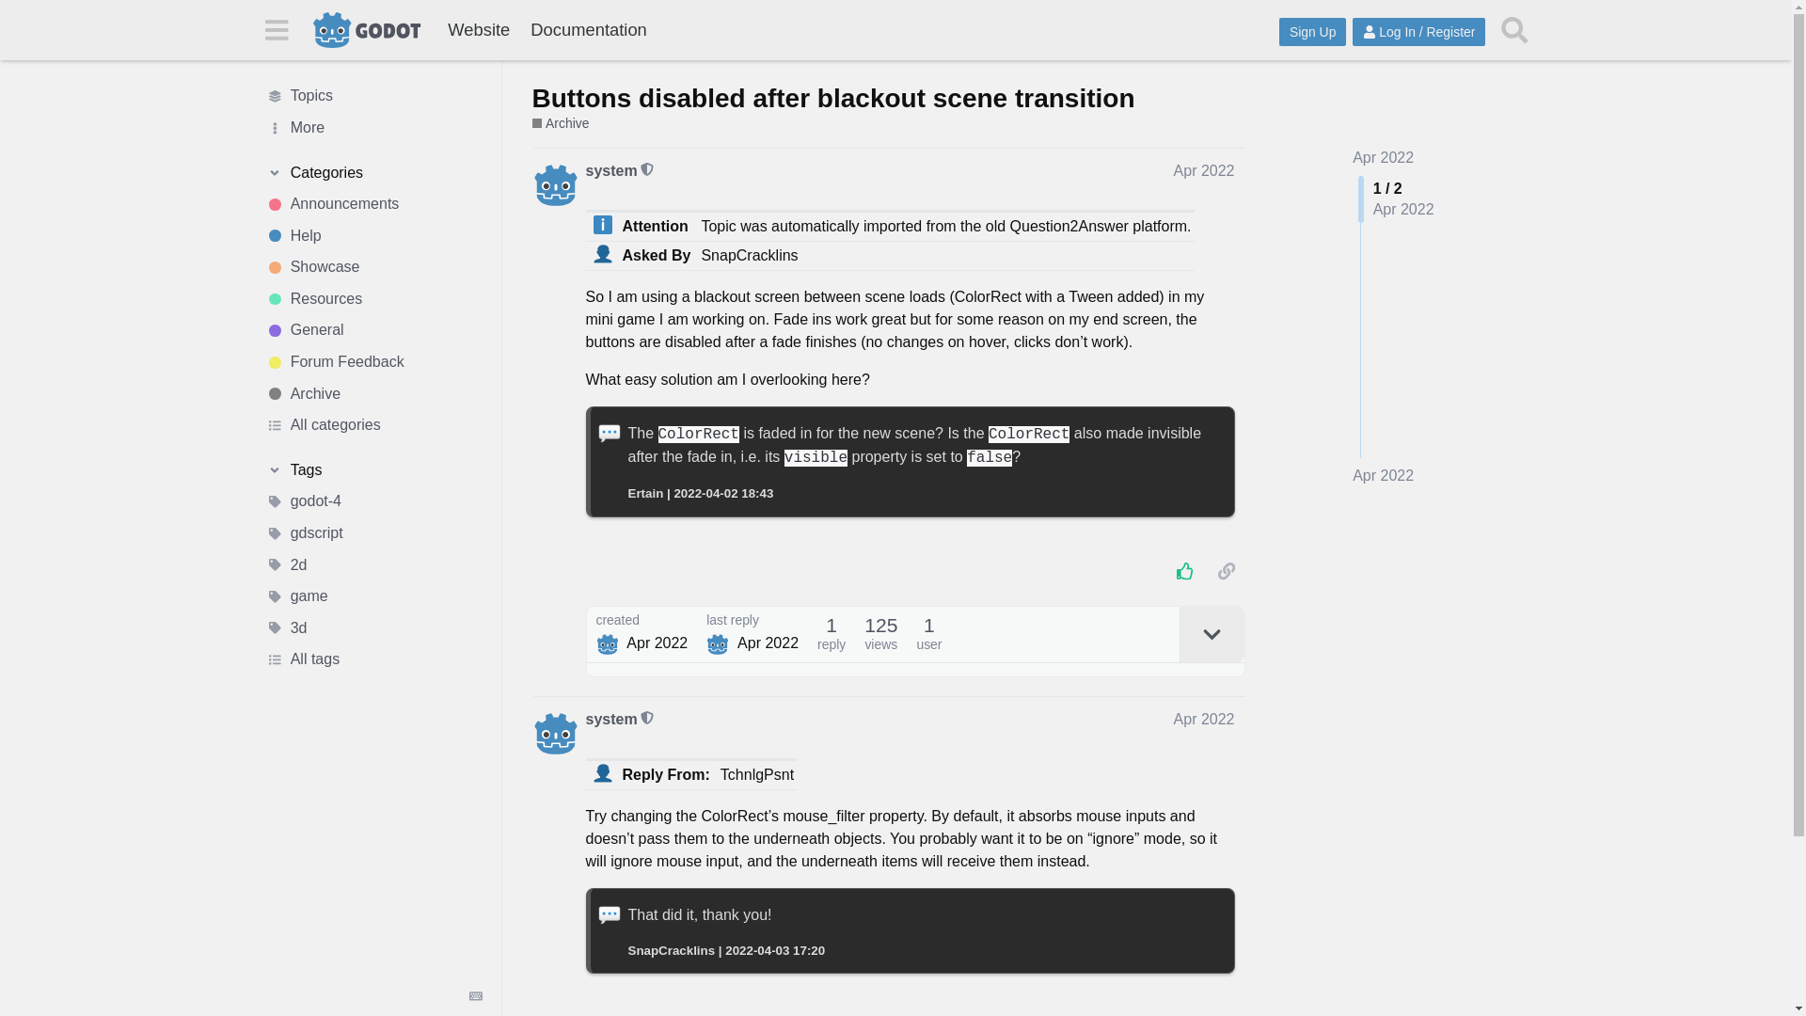 Image resolution: width=1806 pixels, height=1016 pixels. Describe the element at coordinates (561, 124) in the screenshot. I see `Archive` at that location.